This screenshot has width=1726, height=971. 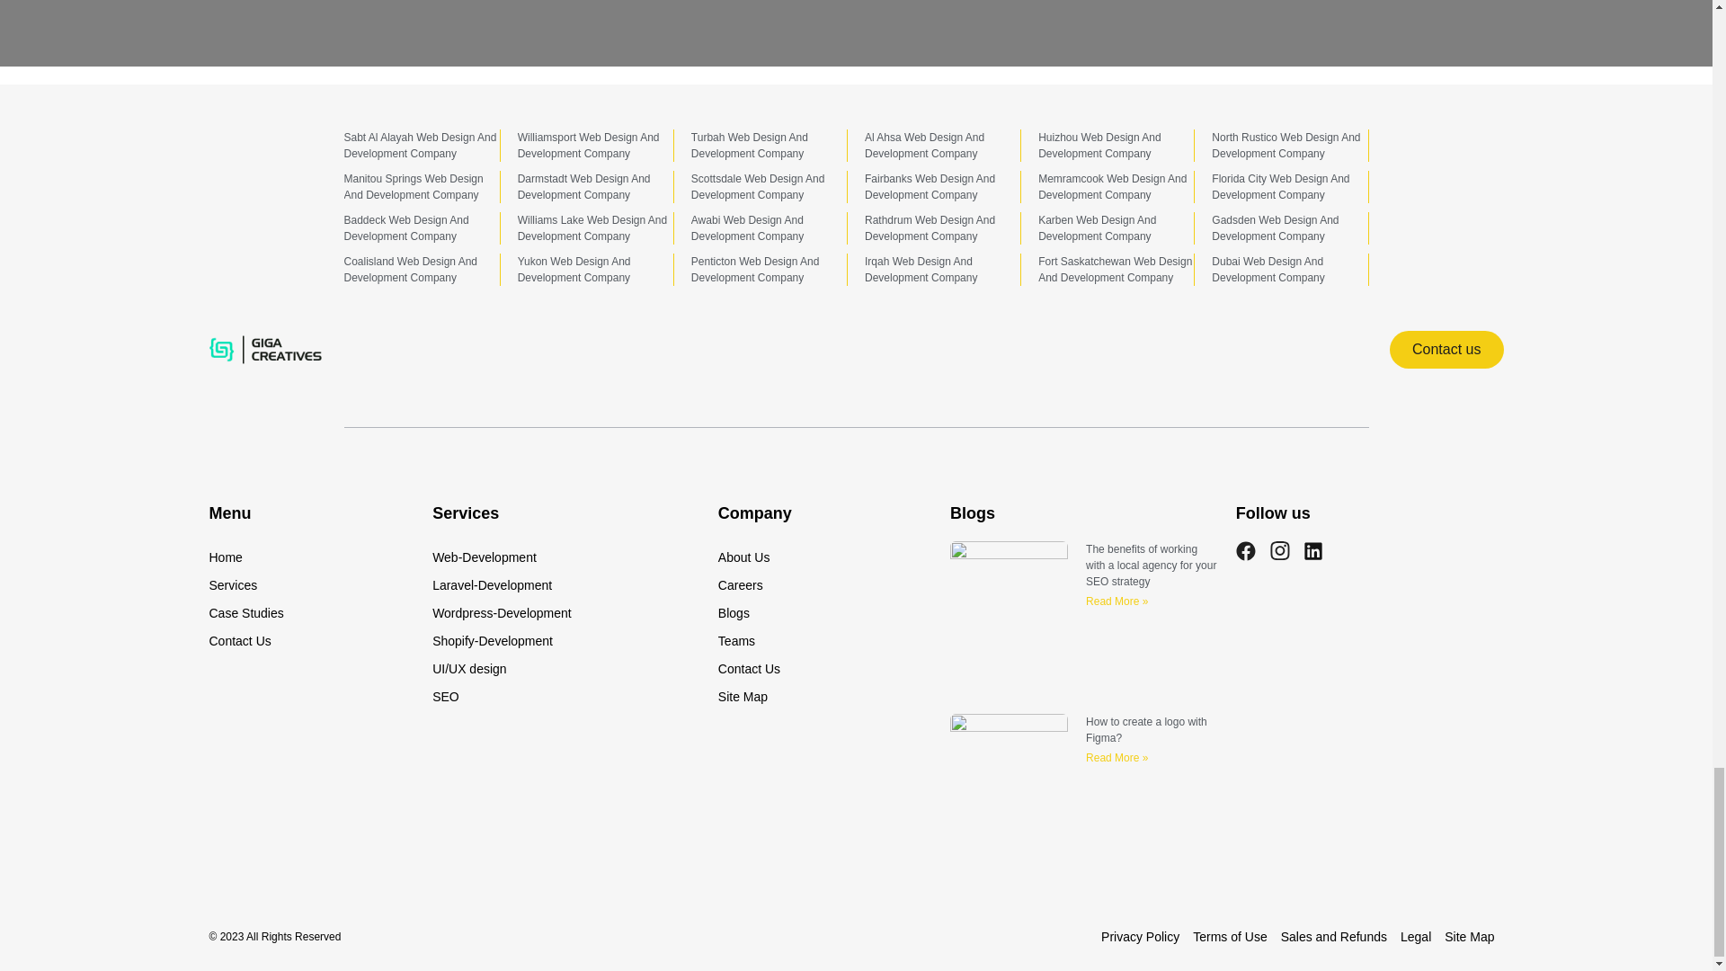 I want to click on Manitou Springs Web Design And Development Company, so click(x=414, y=187).